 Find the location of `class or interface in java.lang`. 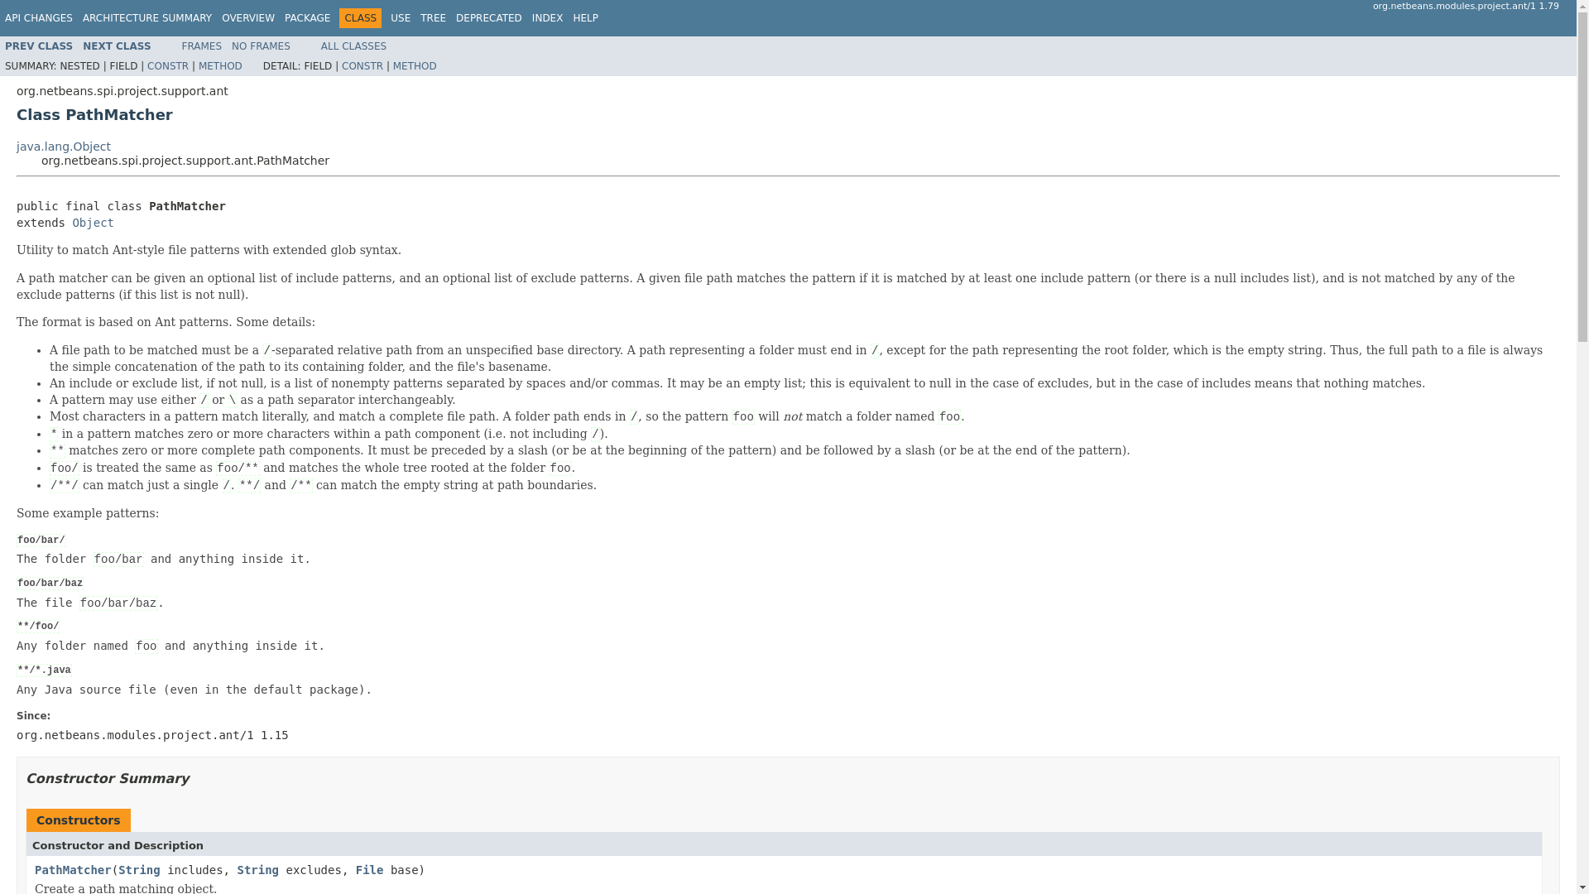

class or interface in java.lang is located at coordinates (258, 870).